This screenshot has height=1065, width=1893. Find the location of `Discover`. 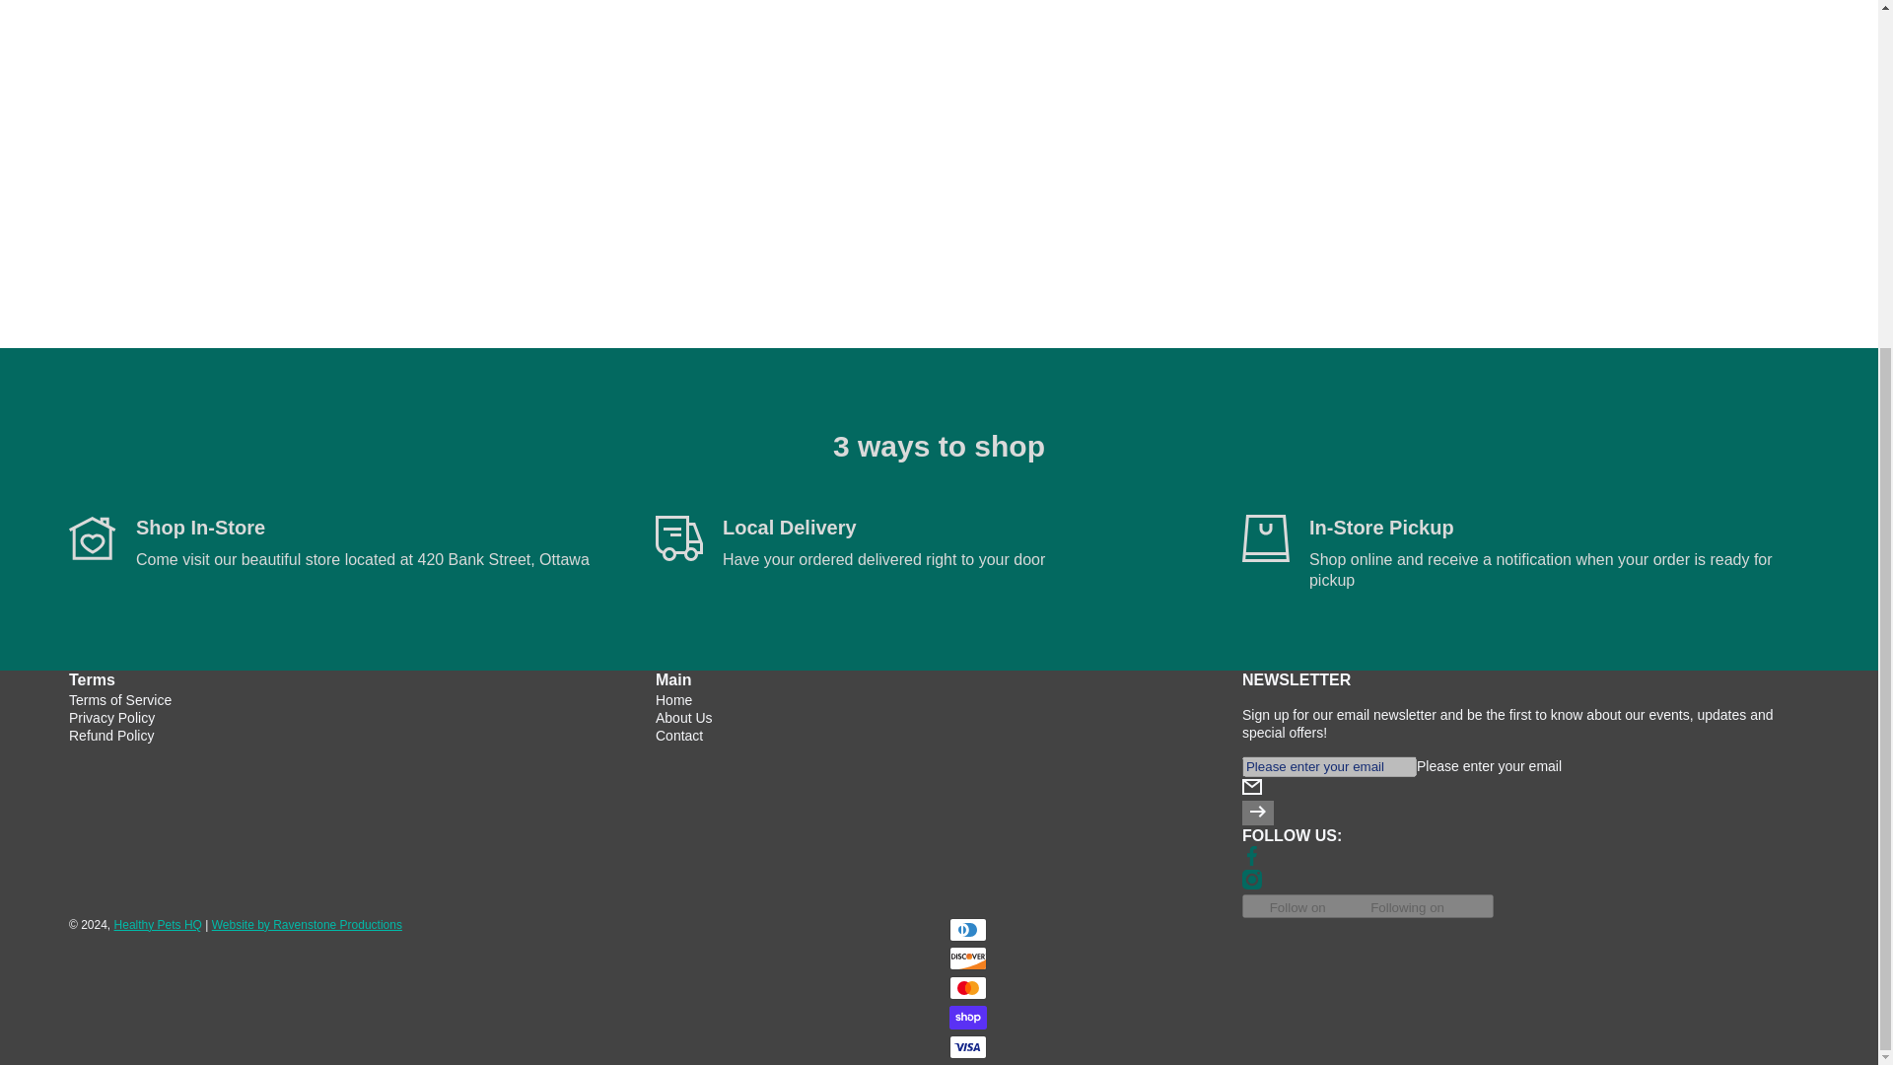

Discover is located at coordinates (966, 958).